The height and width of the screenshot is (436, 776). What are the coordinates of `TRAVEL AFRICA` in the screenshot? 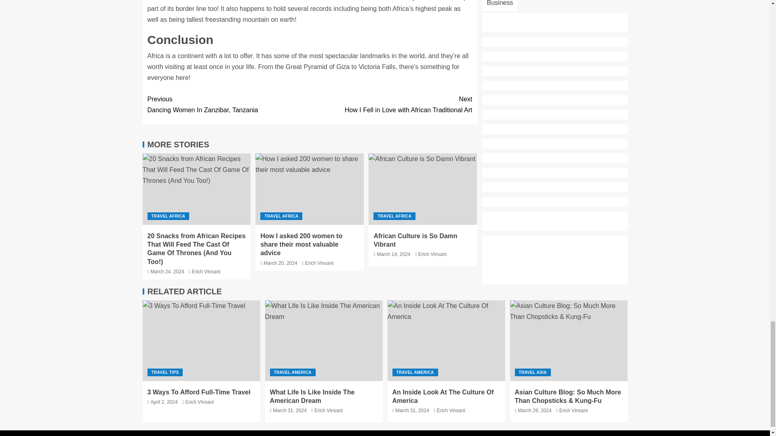 It's located at (168, 216).